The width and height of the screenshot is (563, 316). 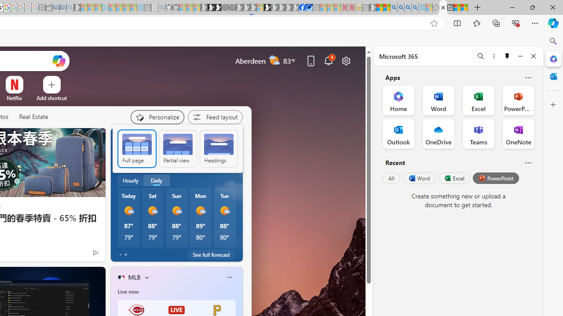 What do you see at coordinates (42, 8) in the screenshot?
I see `Settings - Sleeping` at bounding box center [42, 8].